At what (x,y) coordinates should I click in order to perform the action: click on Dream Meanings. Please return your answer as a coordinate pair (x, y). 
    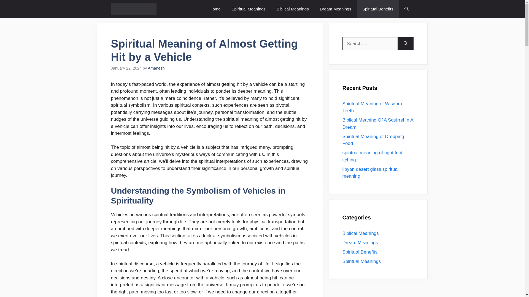
    Looking at the image, I should click on (360, 242).